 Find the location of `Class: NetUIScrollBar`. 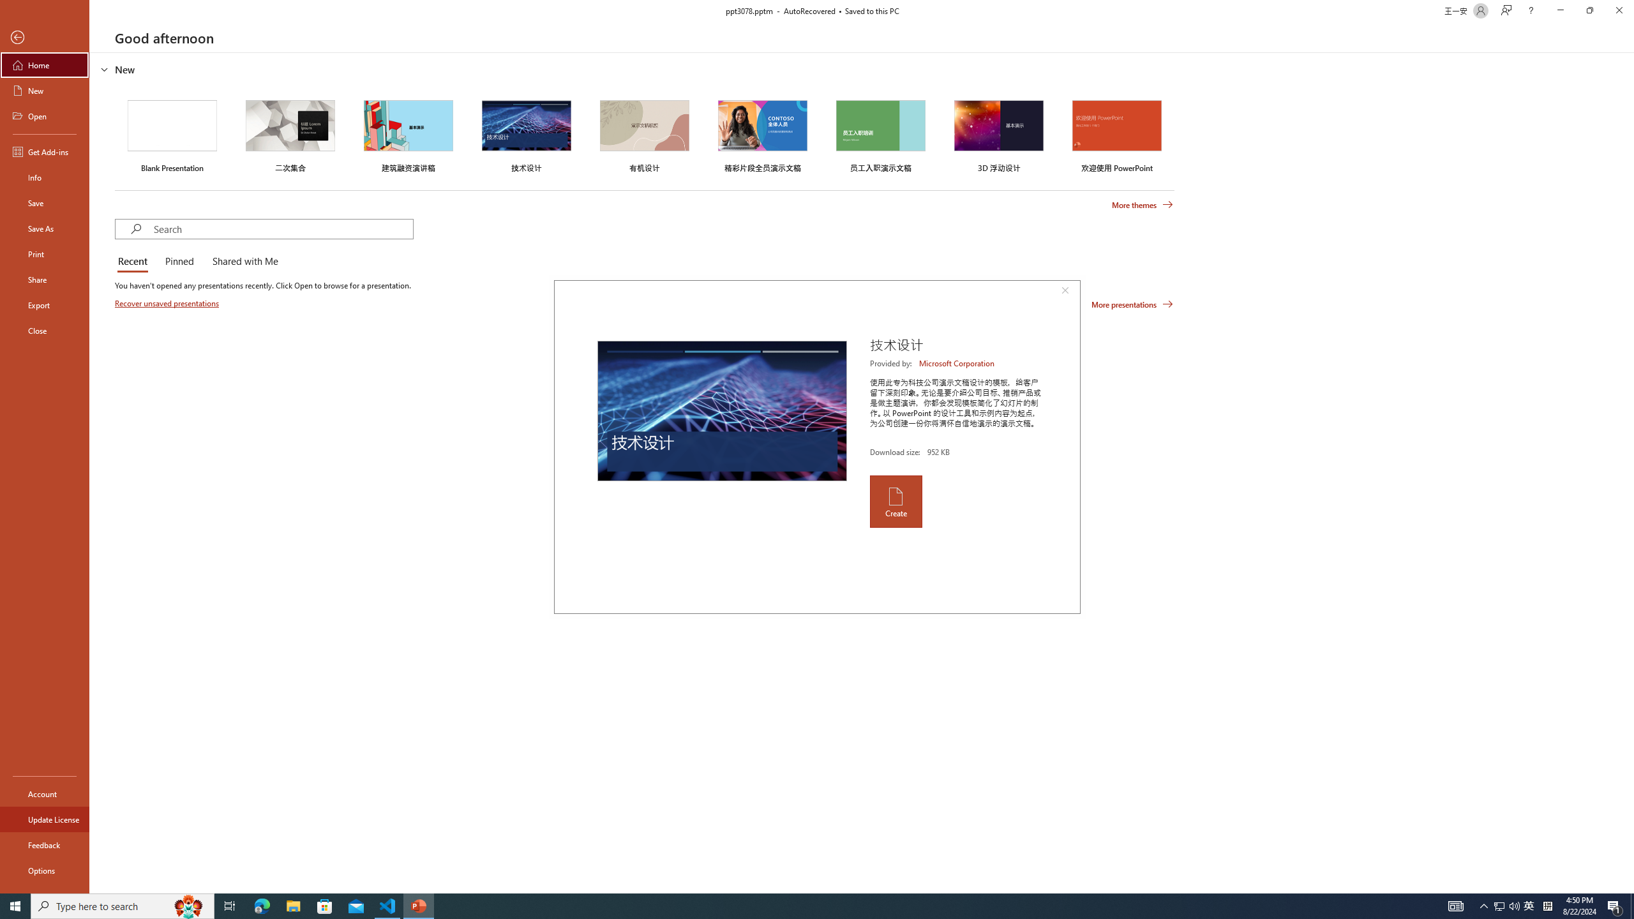

Class: NetUIScrollBar is located at coordinates (1628, 473).